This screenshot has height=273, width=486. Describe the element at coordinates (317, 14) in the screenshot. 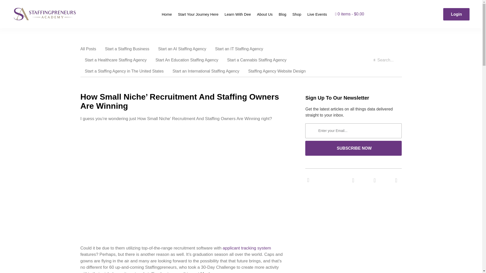

I see `Live Events` at that location.